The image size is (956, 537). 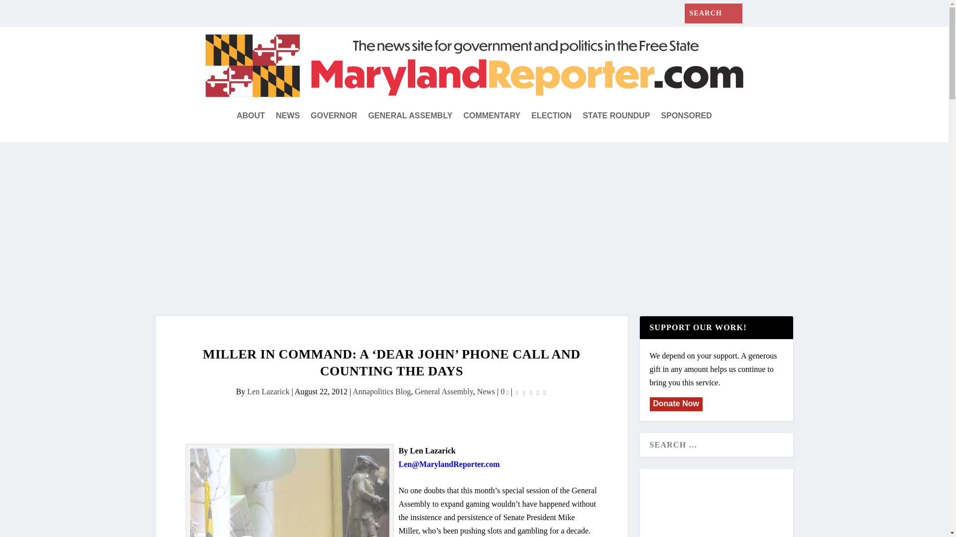 I want to click on Miller on phone, so click(x=290, y=492).